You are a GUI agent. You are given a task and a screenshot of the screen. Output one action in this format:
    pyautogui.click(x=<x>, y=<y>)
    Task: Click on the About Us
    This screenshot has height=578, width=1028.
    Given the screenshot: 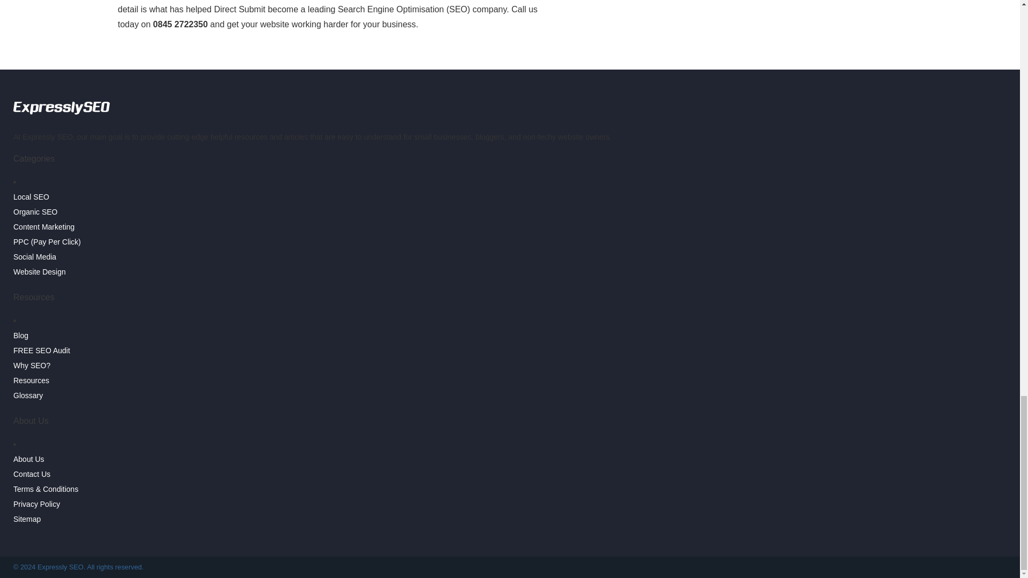 What is the action you would take?
    pyautogui.click(x=28, y=459)
    